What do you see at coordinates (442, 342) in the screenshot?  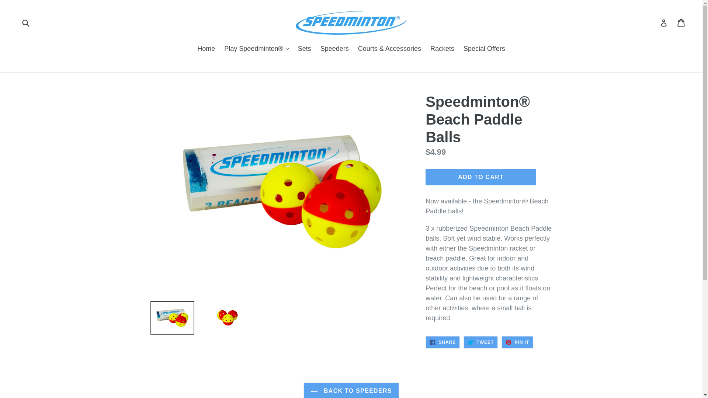 I see `ADD TO CART` at bounding box center [442, 342].